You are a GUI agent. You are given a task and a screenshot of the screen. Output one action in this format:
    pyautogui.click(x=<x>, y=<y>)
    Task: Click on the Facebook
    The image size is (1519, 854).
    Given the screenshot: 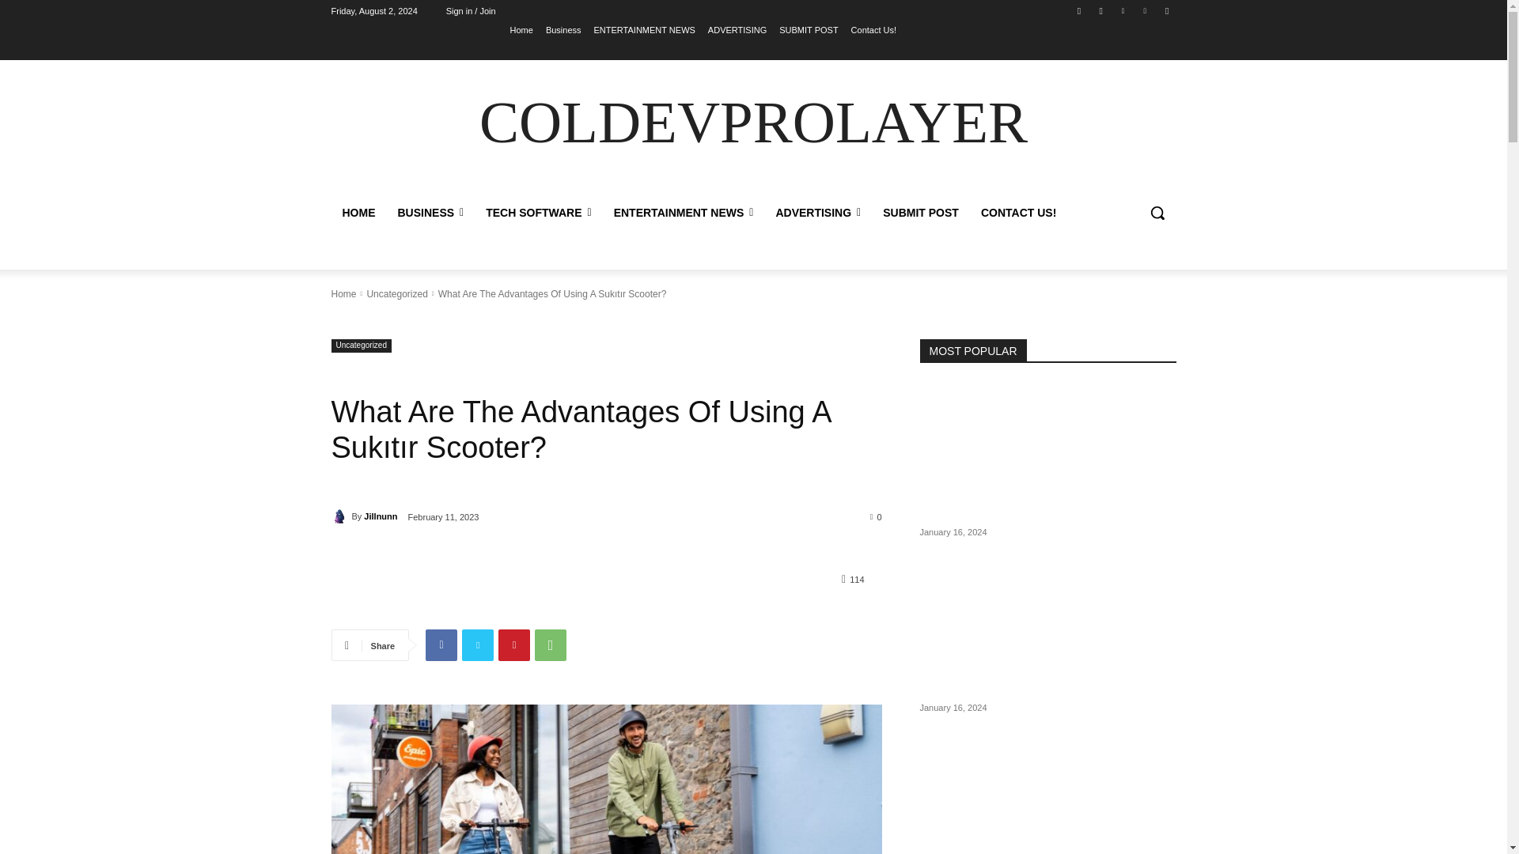 What is the action you would take?
    pyautogui.click(x=1079, y=10)
    